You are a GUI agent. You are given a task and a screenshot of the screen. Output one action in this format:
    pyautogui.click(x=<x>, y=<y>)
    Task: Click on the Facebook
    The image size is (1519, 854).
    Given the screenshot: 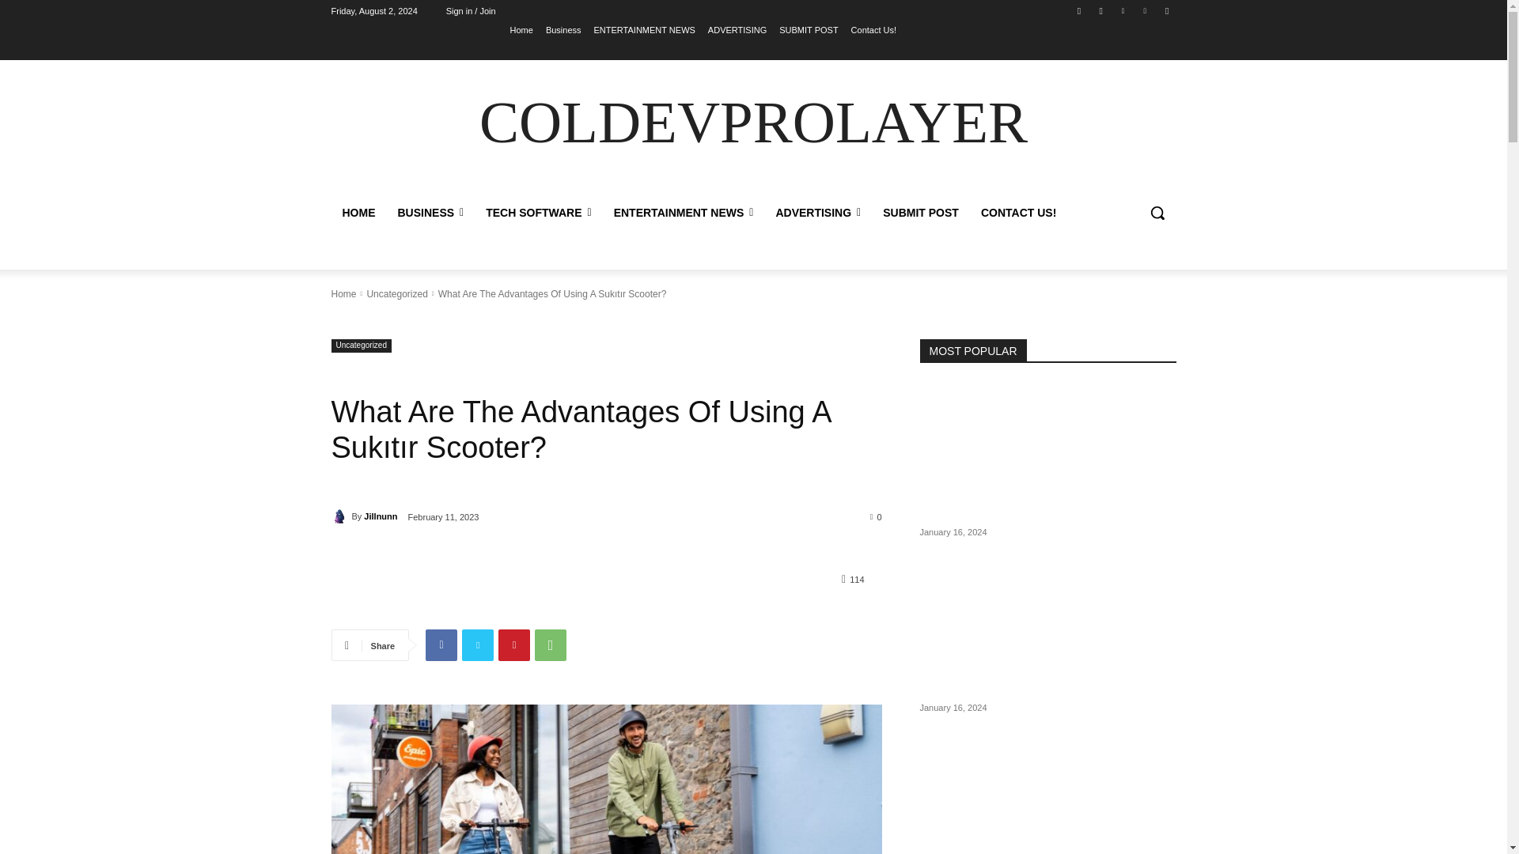 What is the action you would take?
    pyautogui.click(x=1079, y=10)
    